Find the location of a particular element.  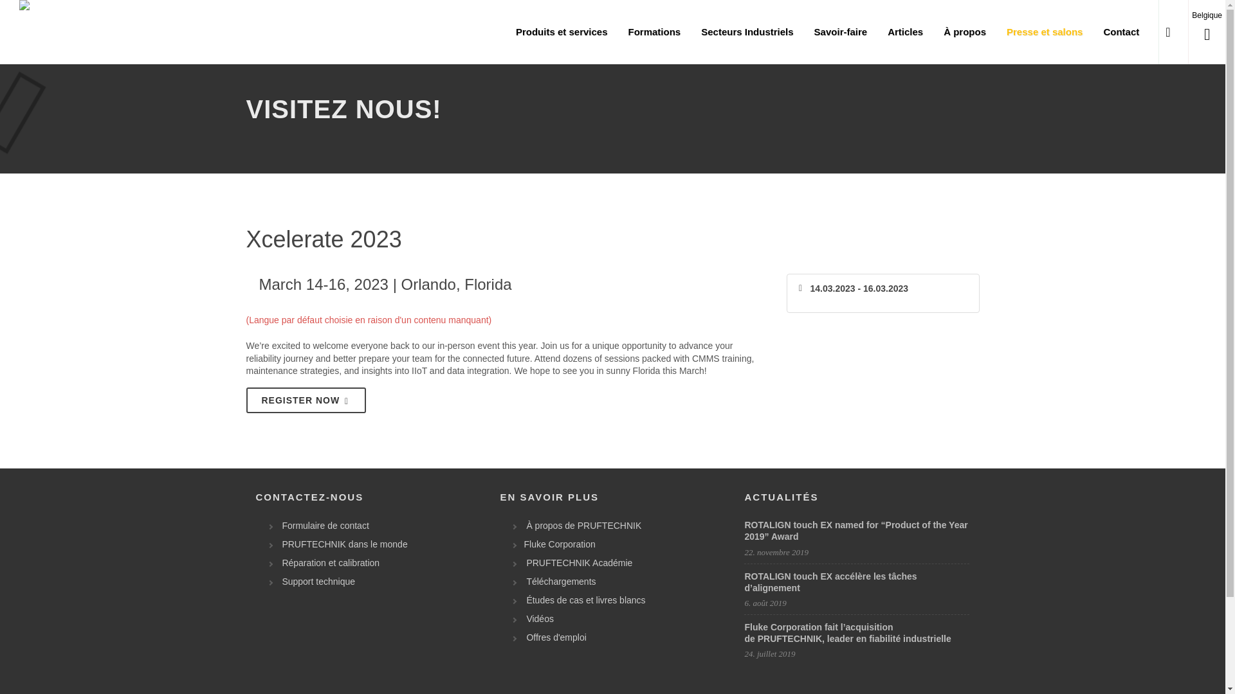

Secteurs Industriels is located at coordinates (747, 32).